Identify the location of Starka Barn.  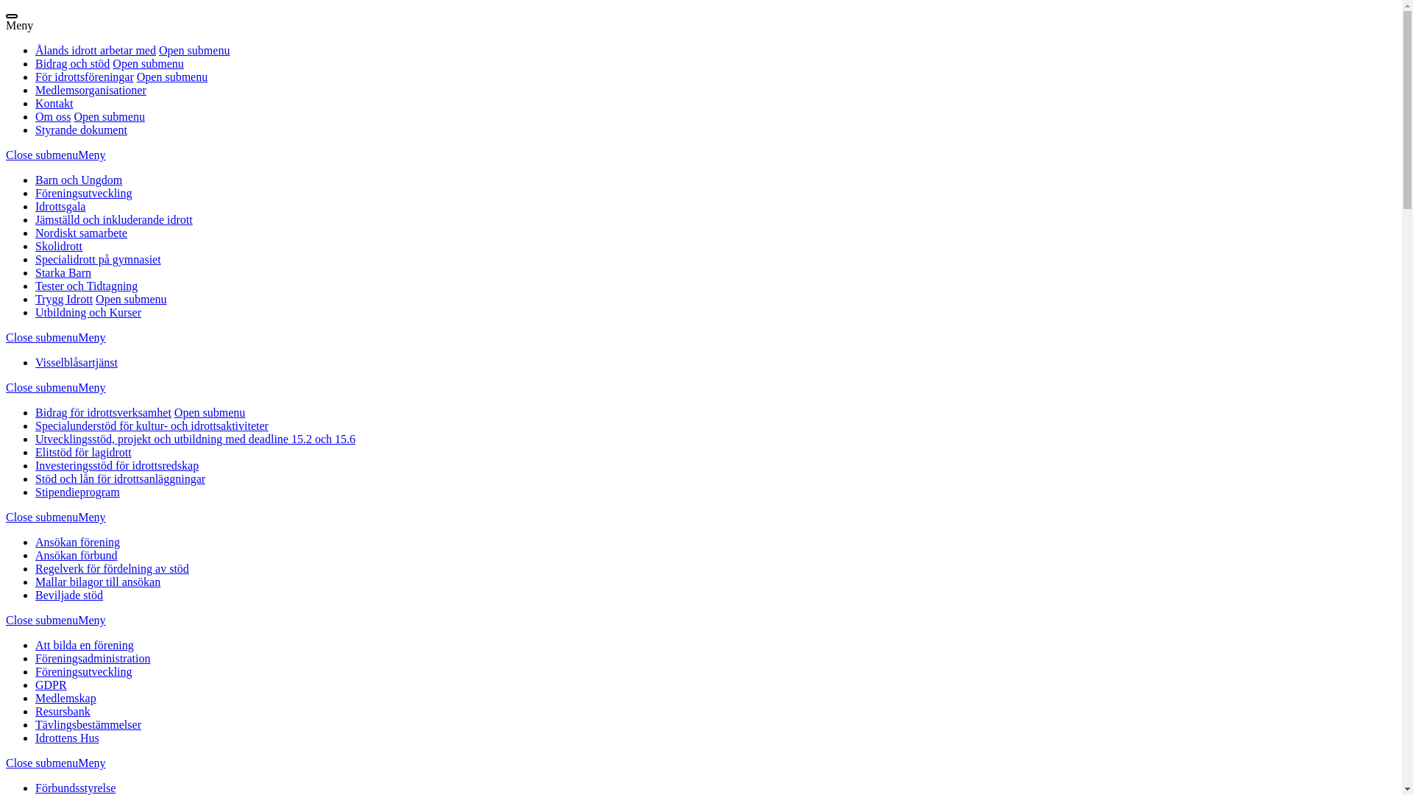
(63, 272).